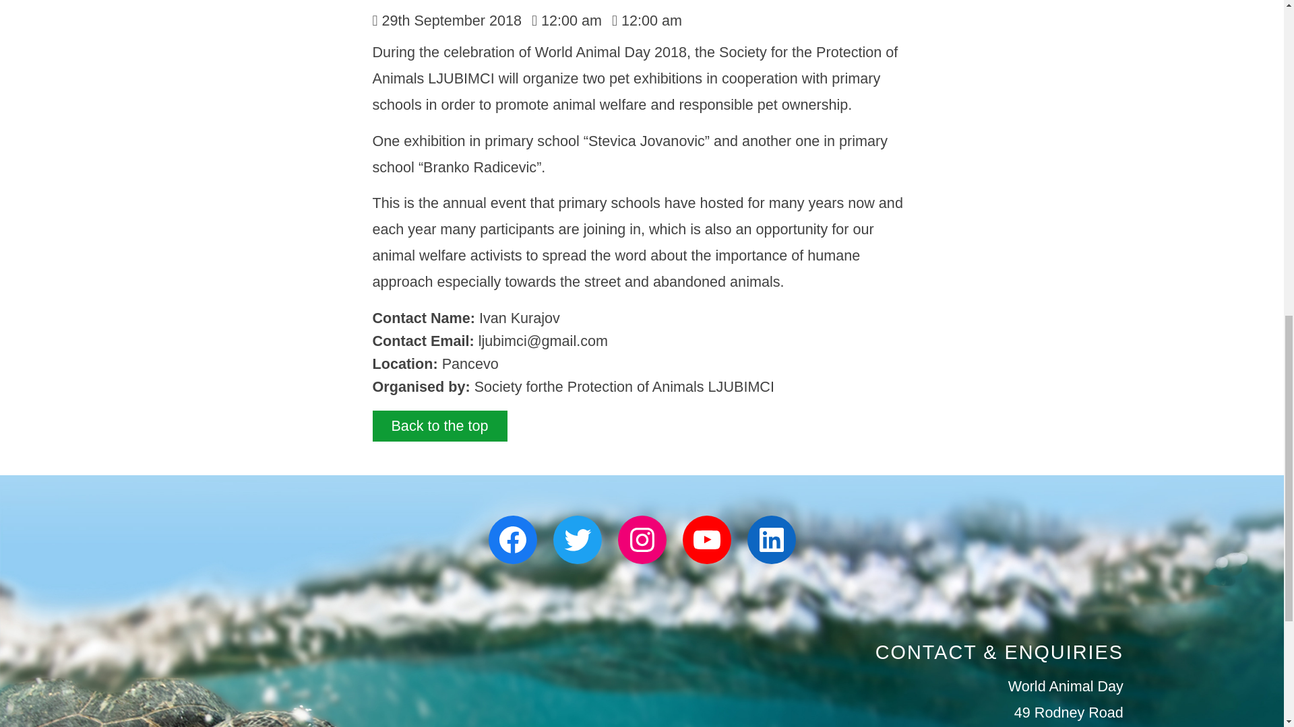  What do you see at coordinates (706, 540) in the screenshot?
I see `YouTube` at bounding box center [706, 540].